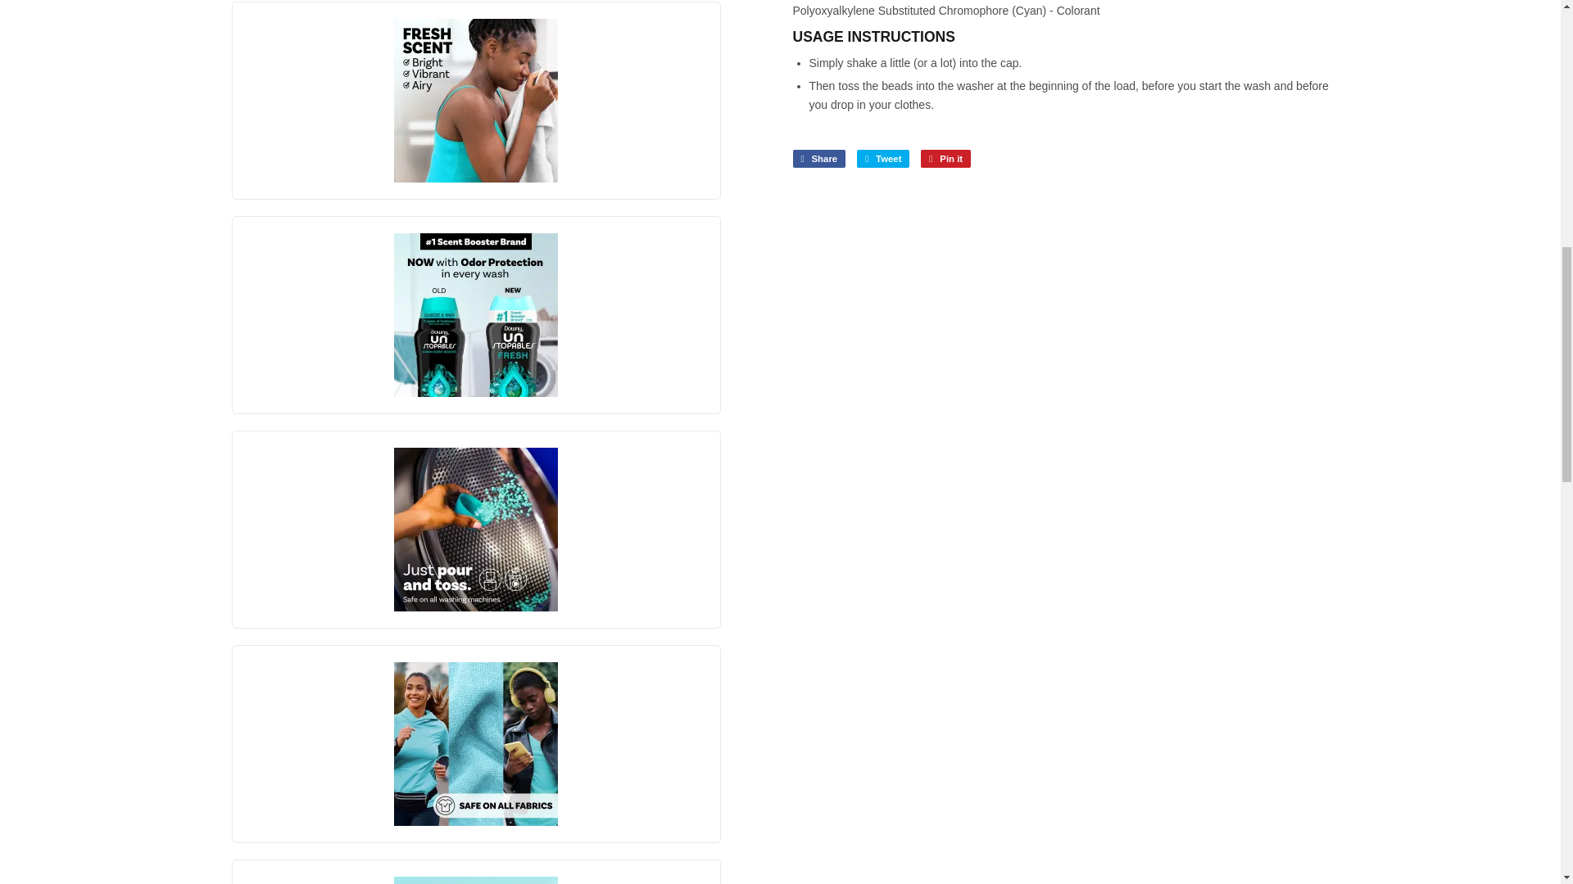 This screenshot has height=884, width=1573. I want to click on Open Product Zoom, so click(477, 743).